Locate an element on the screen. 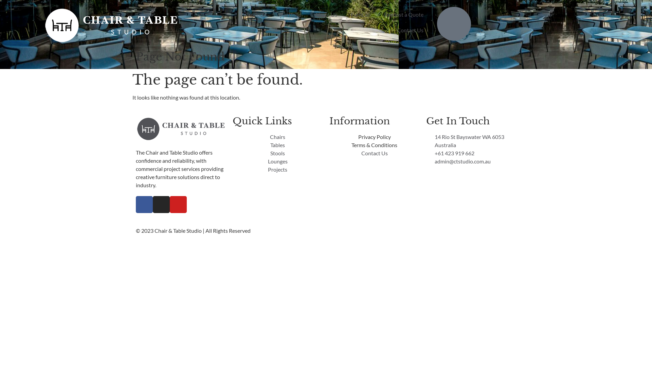  +61 423 919 662 is located at coordinates (471, 153).